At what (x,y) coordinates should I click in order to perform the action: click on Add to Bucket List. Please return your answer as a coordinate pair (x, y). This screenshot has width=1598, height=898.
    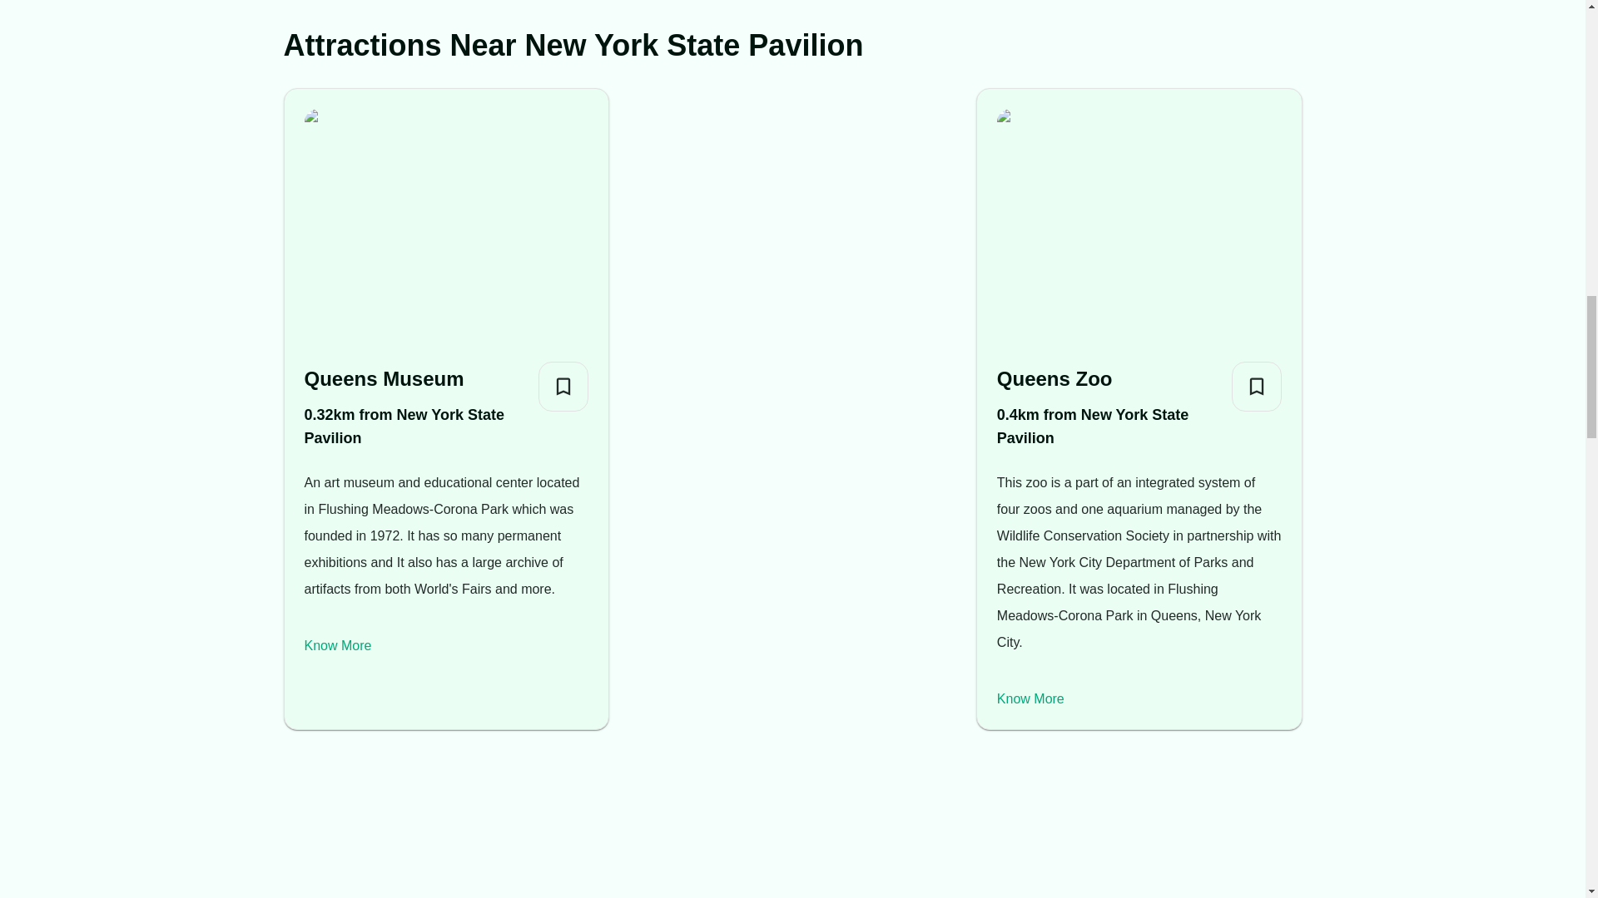
    Looking at the image, I should click on (1257, 386).